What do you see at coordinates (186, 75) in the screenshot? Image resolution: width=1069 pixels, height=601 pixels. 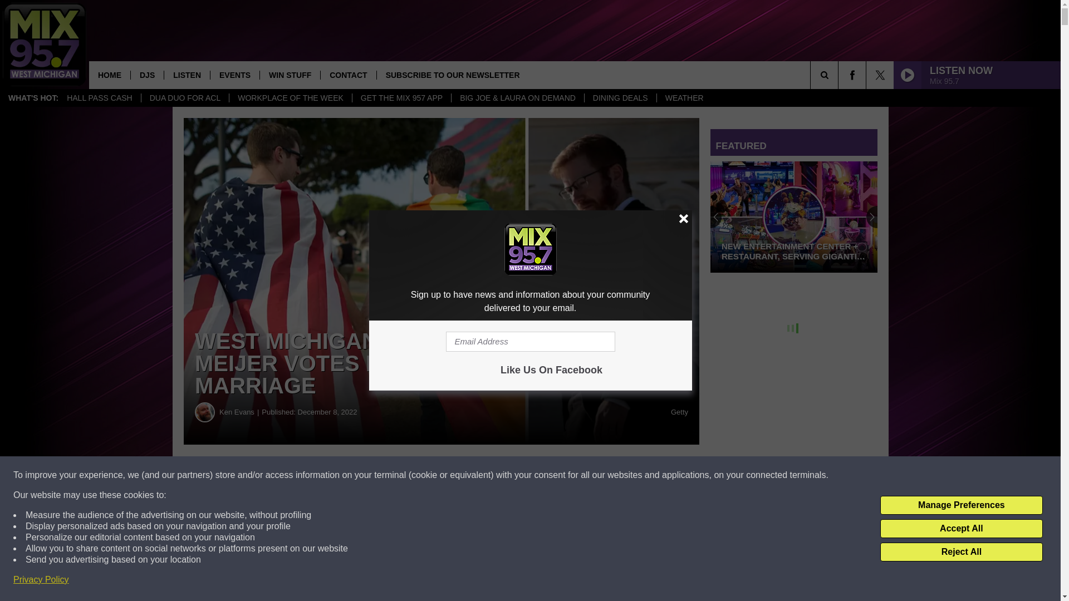 I see `LISTEN` at bounding box center [186, 75].